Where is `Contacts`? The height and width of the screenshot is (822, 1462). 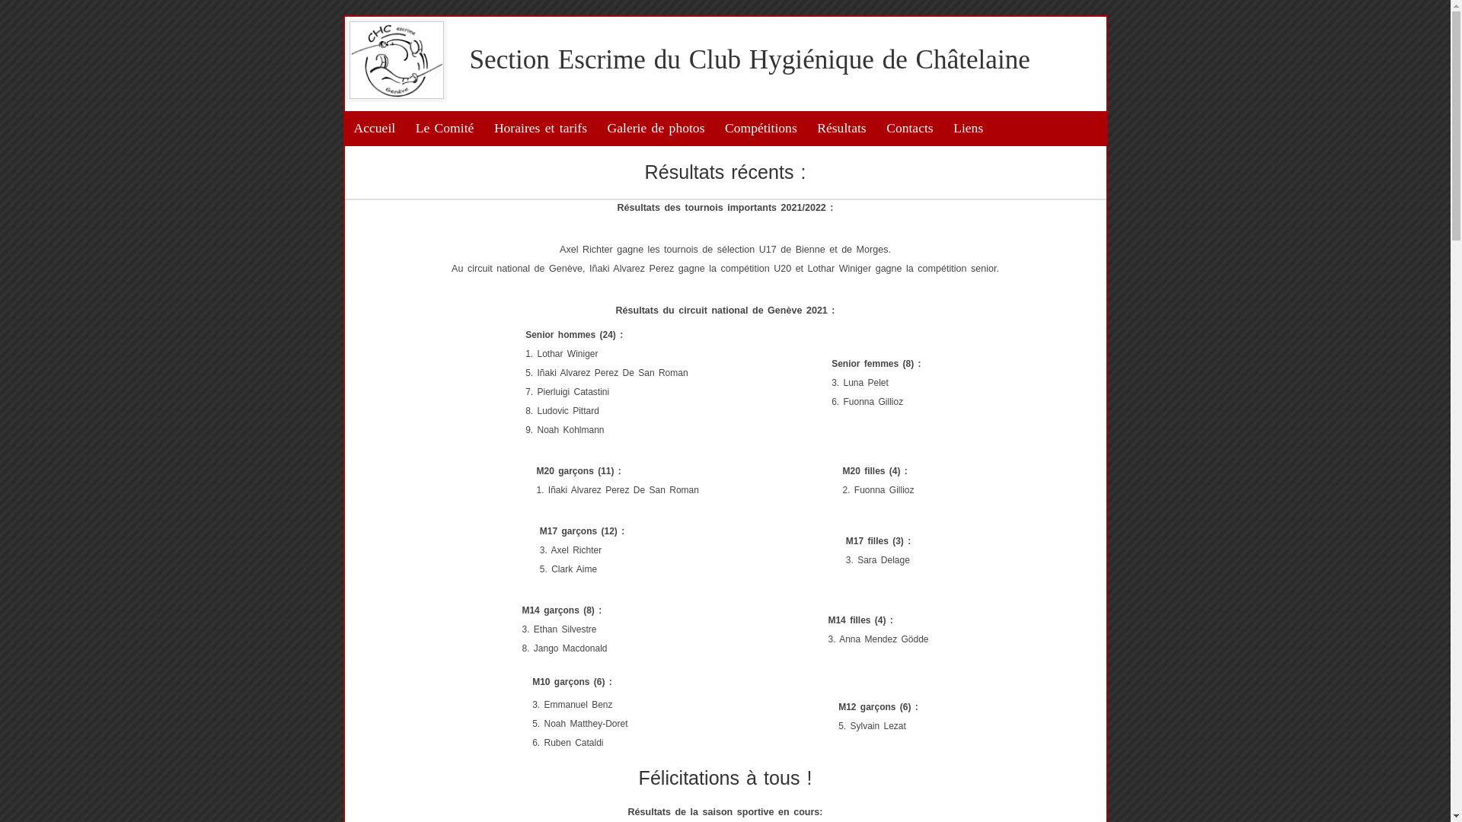
Contacts is located at coordinates (910, 128).